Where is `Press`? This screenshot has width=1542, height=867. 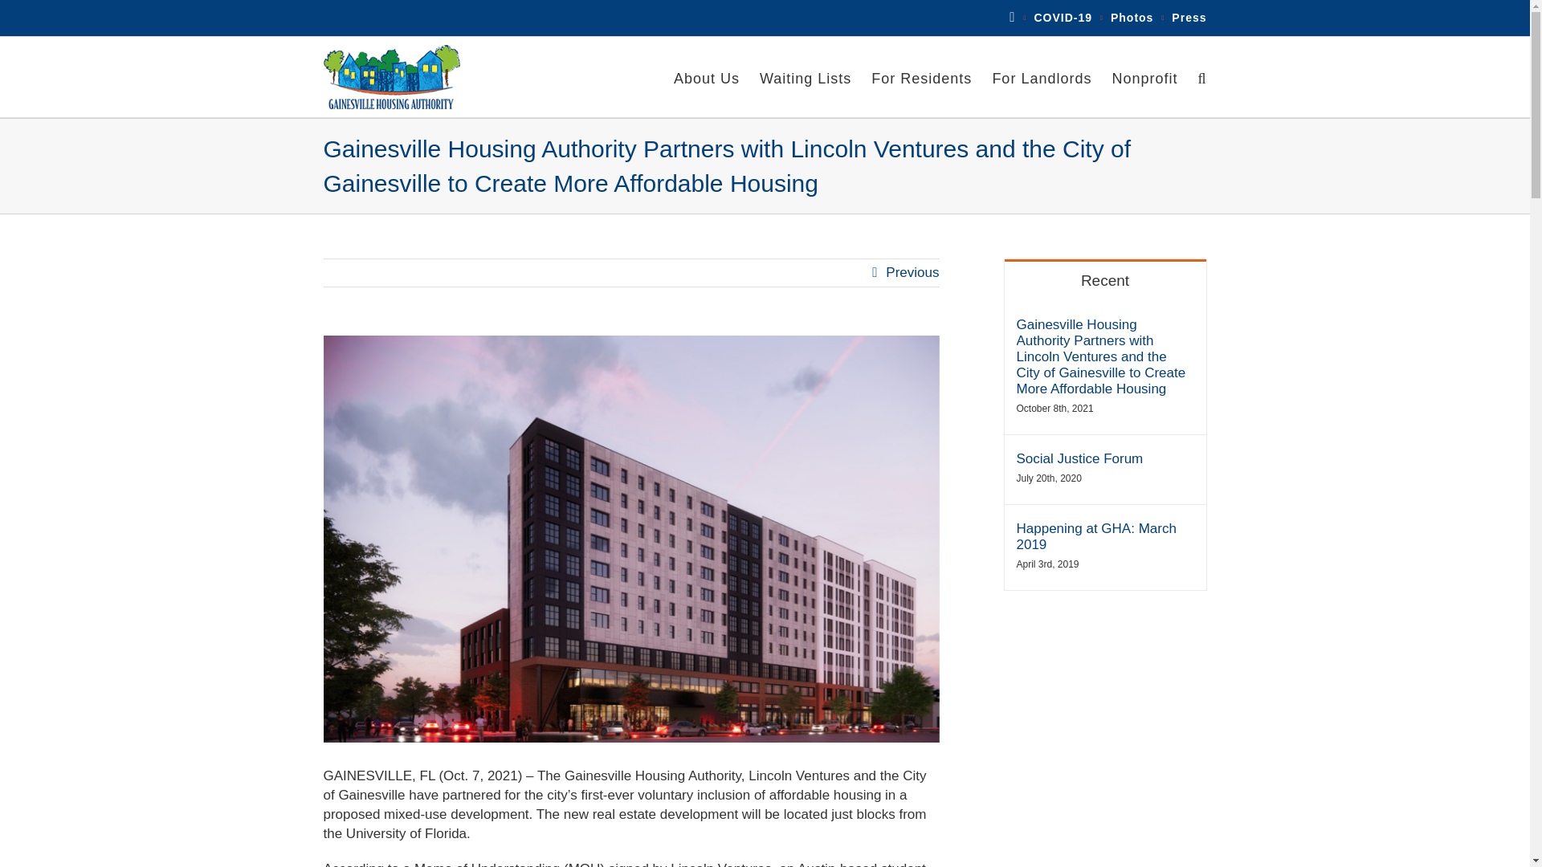 Press is located at coordinates (1189, 18).